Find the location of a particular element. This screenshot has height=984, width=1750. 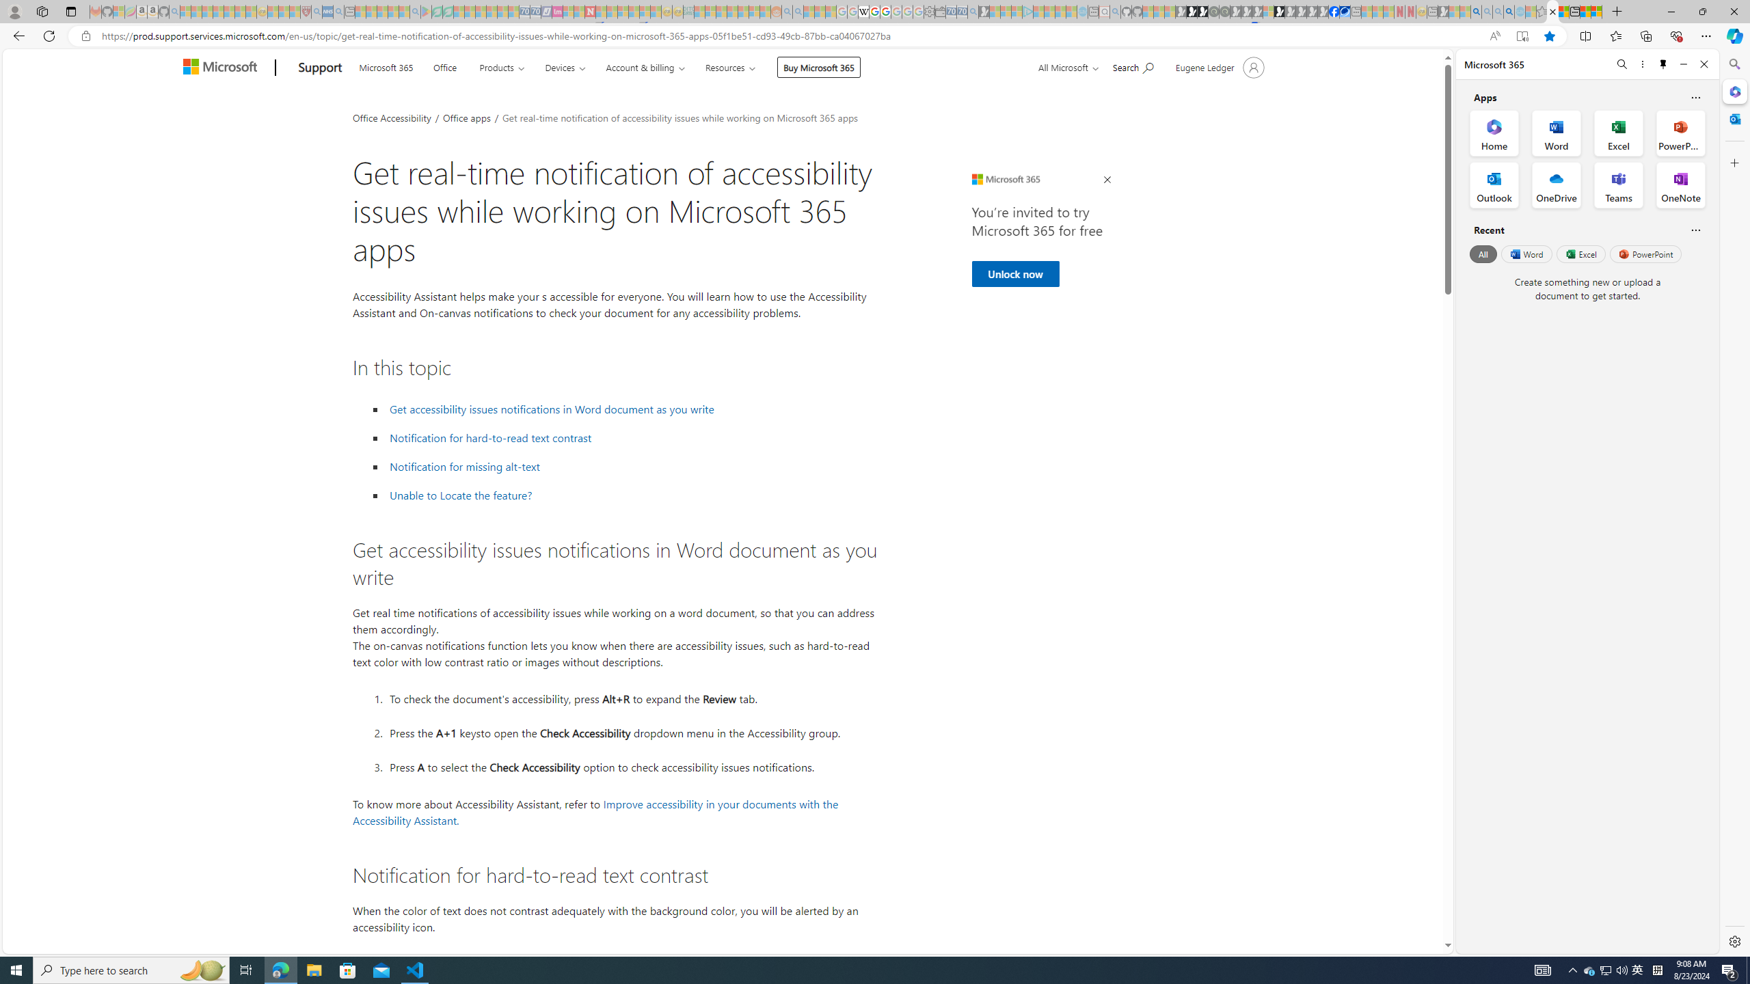

Office Accessibility is located at coordinates (392, 117).